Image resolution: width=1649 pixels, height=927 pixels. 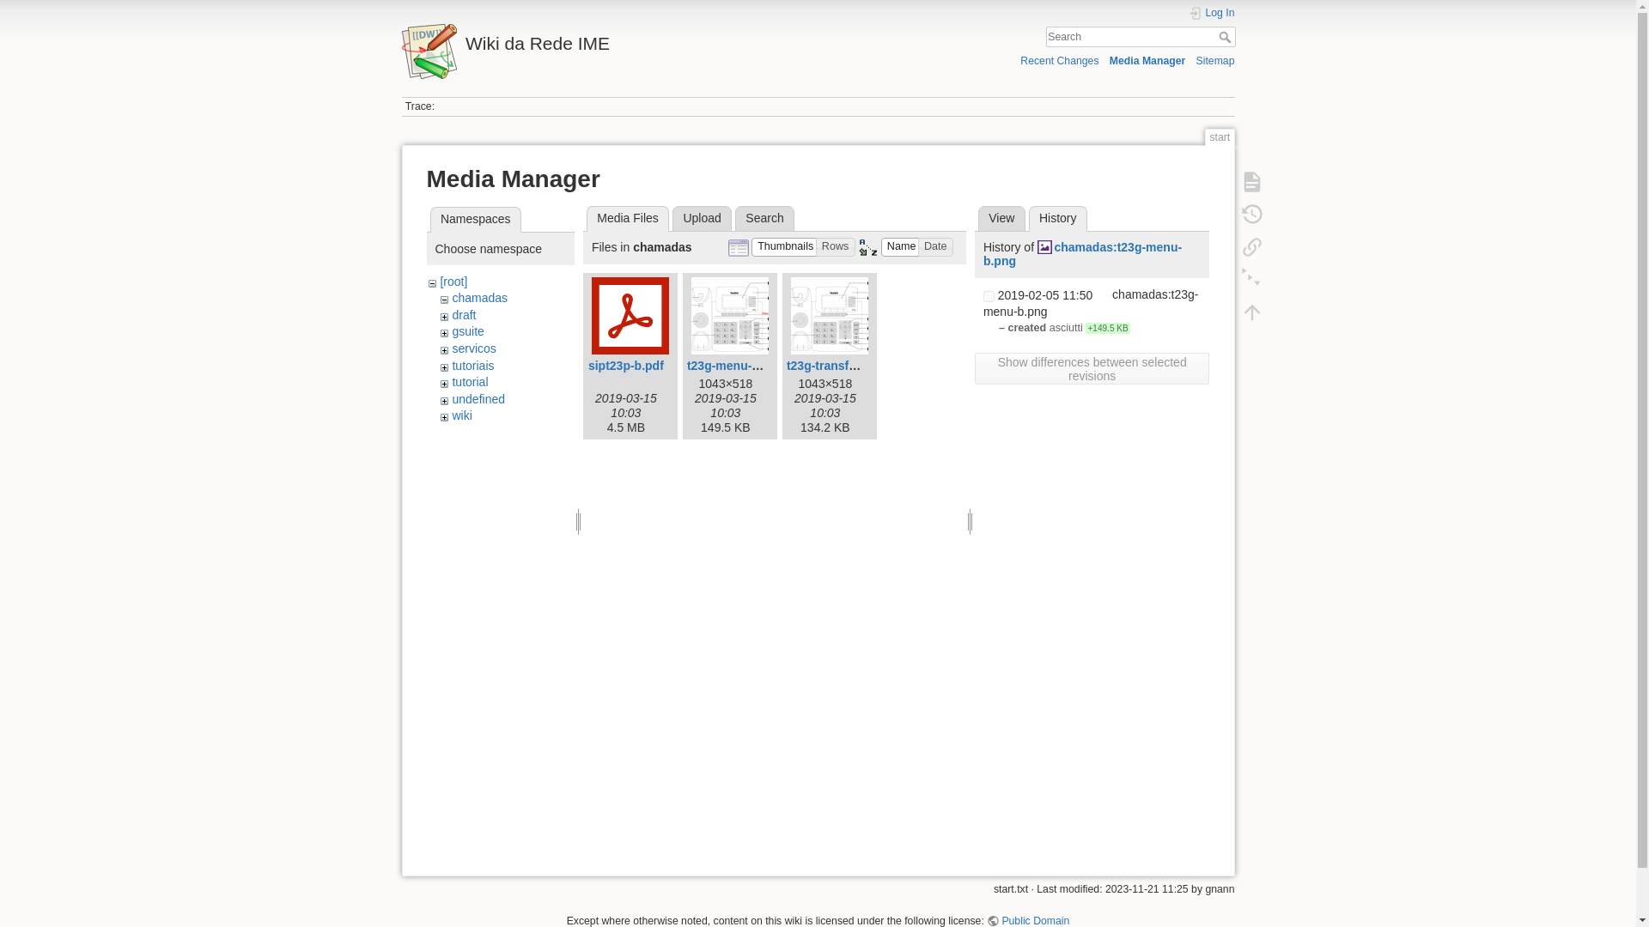 I want to click on gsuite, so click(x=467, y=331).